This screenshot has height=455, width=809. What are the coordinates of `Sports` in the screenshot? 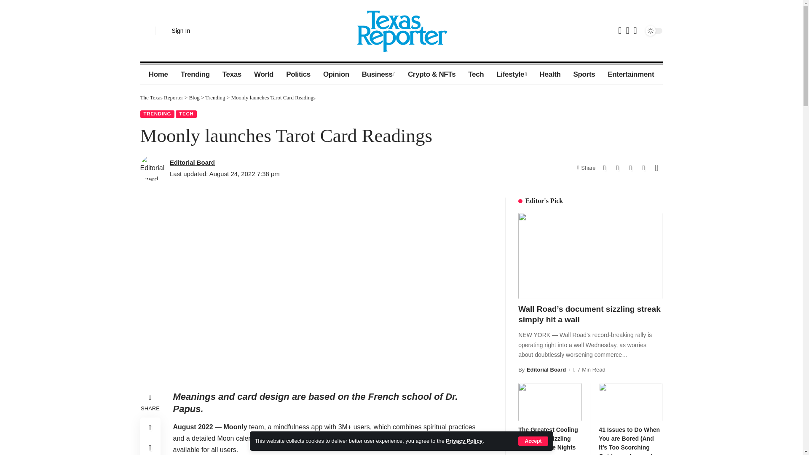 It's located at (584, 74).